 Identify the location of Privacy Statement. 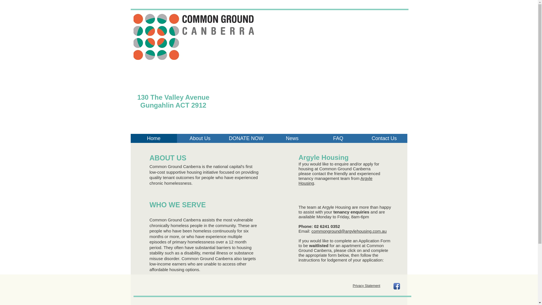
(366, 286).